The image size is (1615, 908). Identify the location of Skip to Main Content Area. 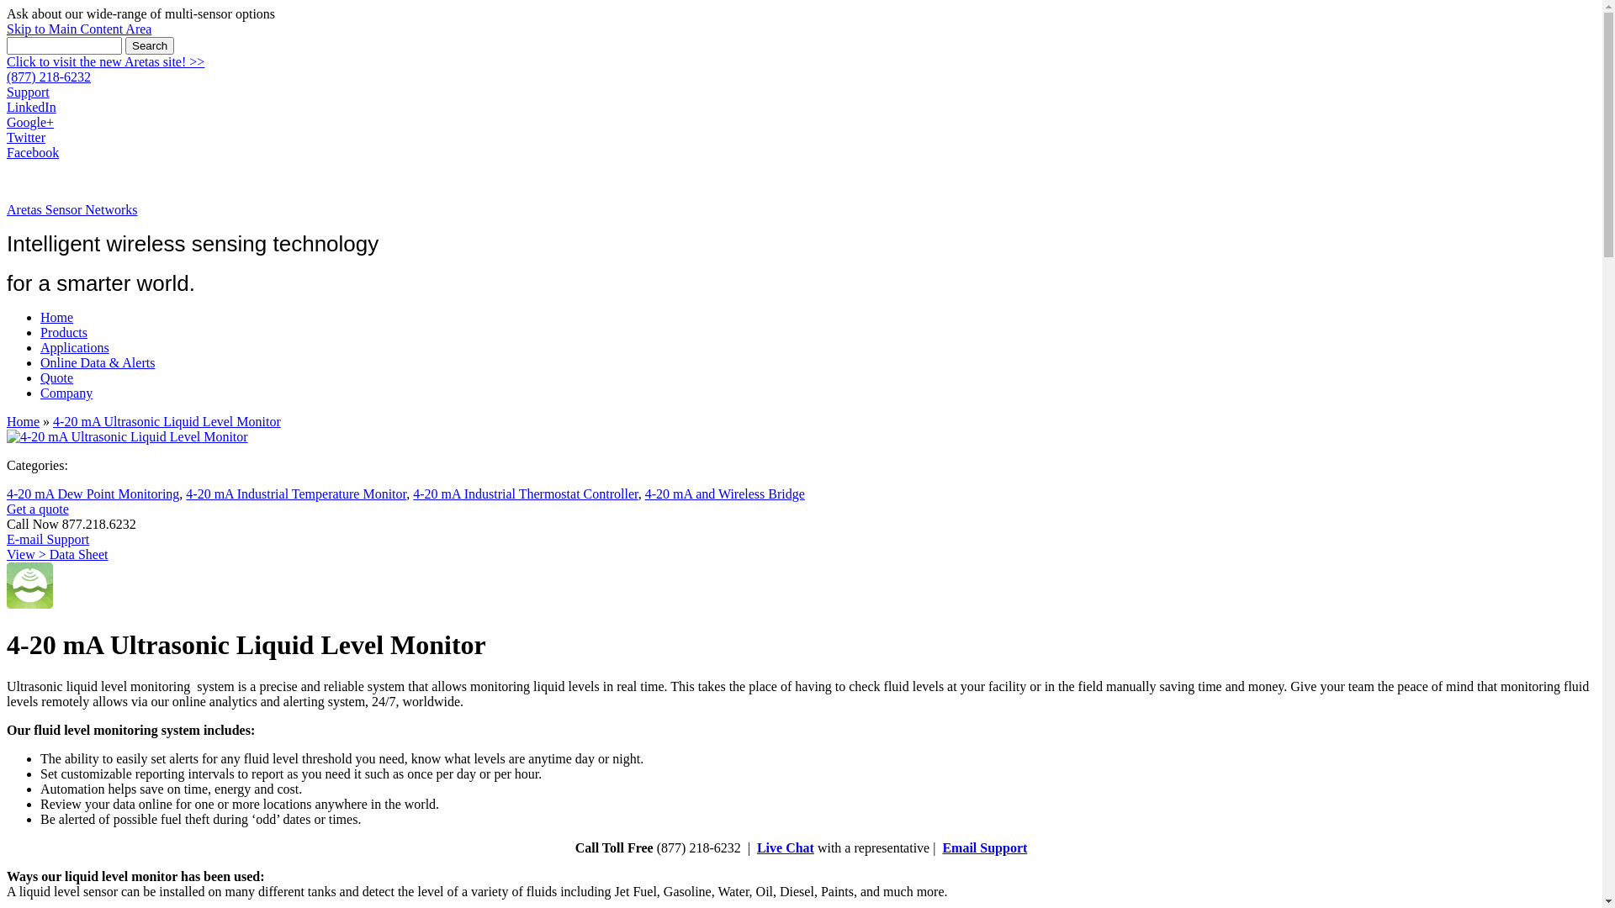
(79, 29).